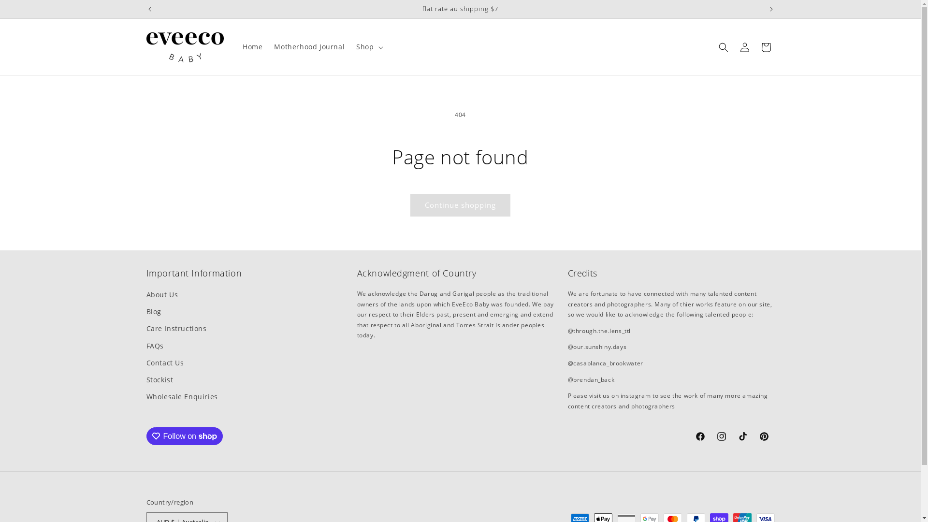 The image size is (928, 522). I want to click on Log in, so click(744, 47).